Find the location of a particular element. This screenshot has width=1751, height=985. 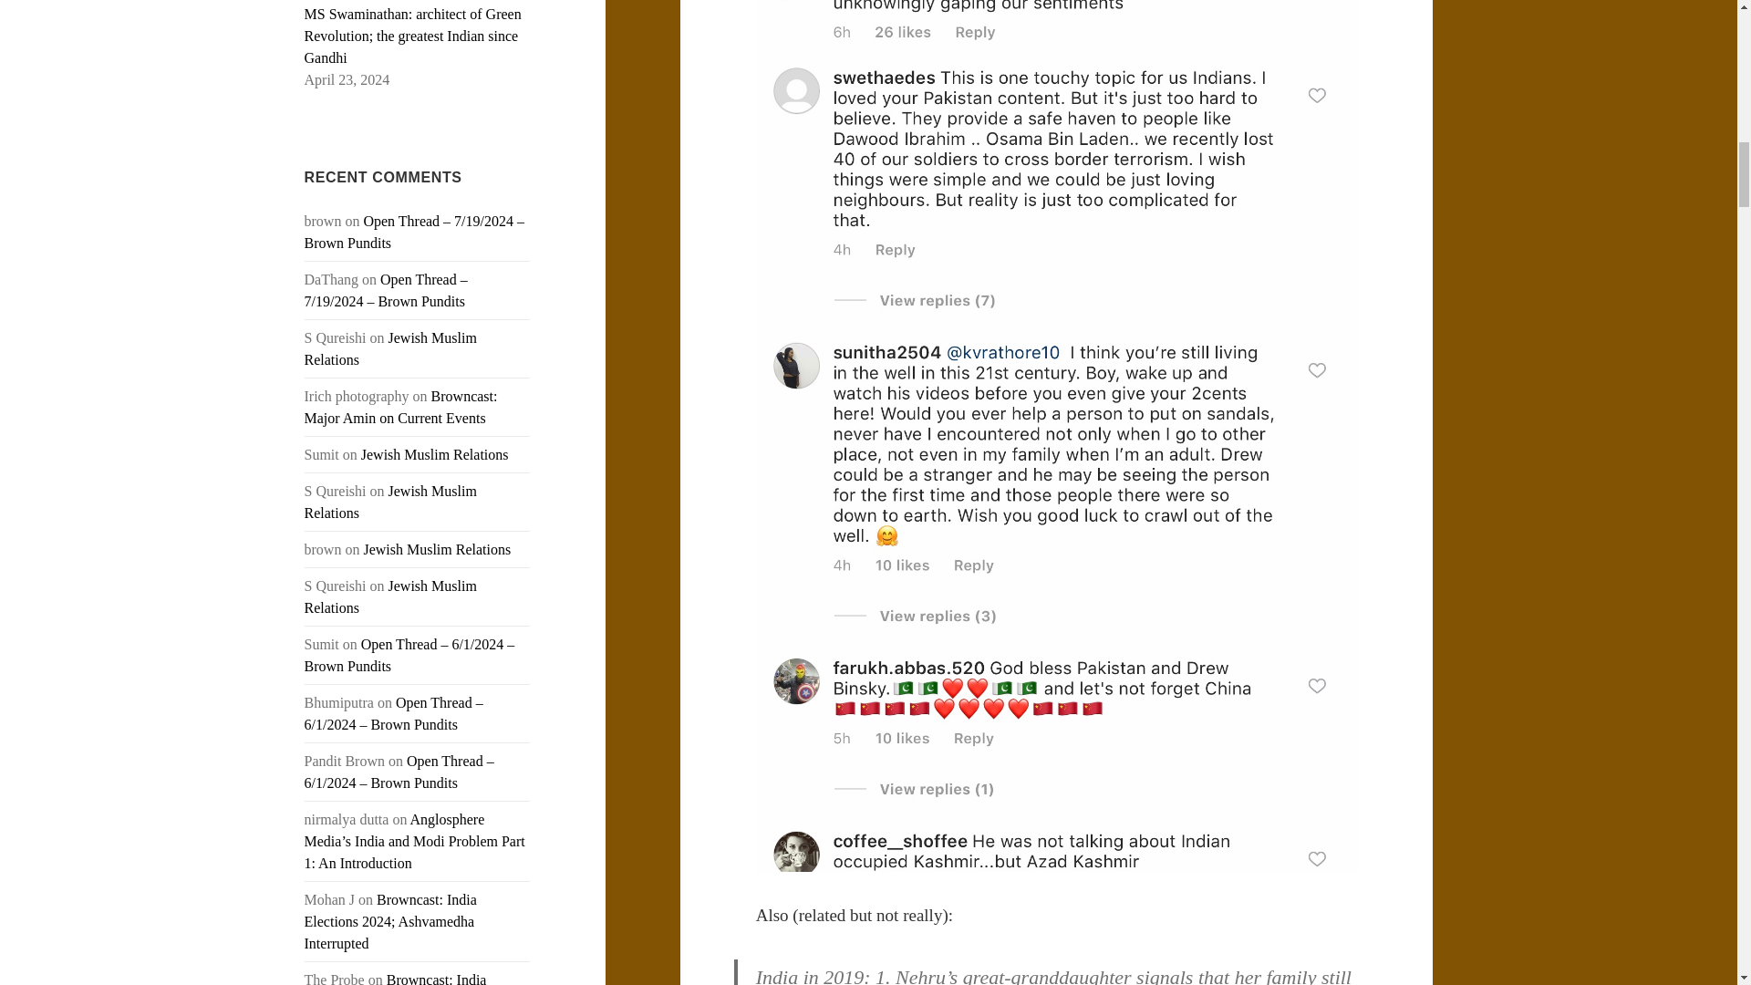

Jewish Muslim Relations is located at coordinates (436, 549).